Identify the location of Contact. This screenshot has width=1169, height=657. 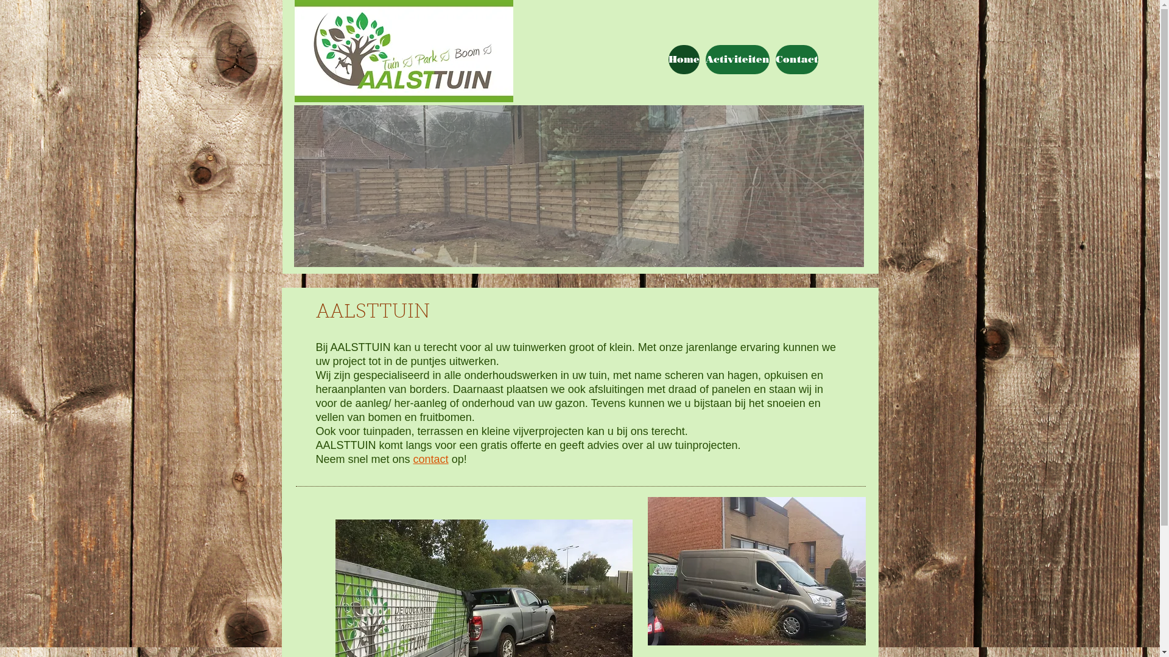
(797, 60).